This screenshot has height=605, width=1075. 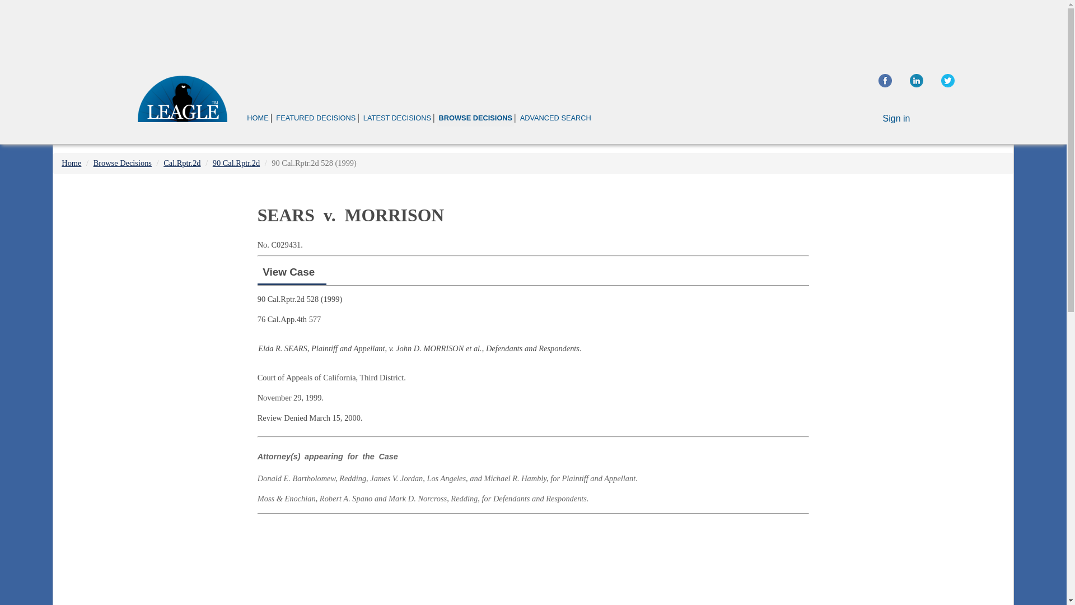 What do you see at coordinates (258, 118) in the screenshot?
I see `HOME` at bounding box center [258, 118].